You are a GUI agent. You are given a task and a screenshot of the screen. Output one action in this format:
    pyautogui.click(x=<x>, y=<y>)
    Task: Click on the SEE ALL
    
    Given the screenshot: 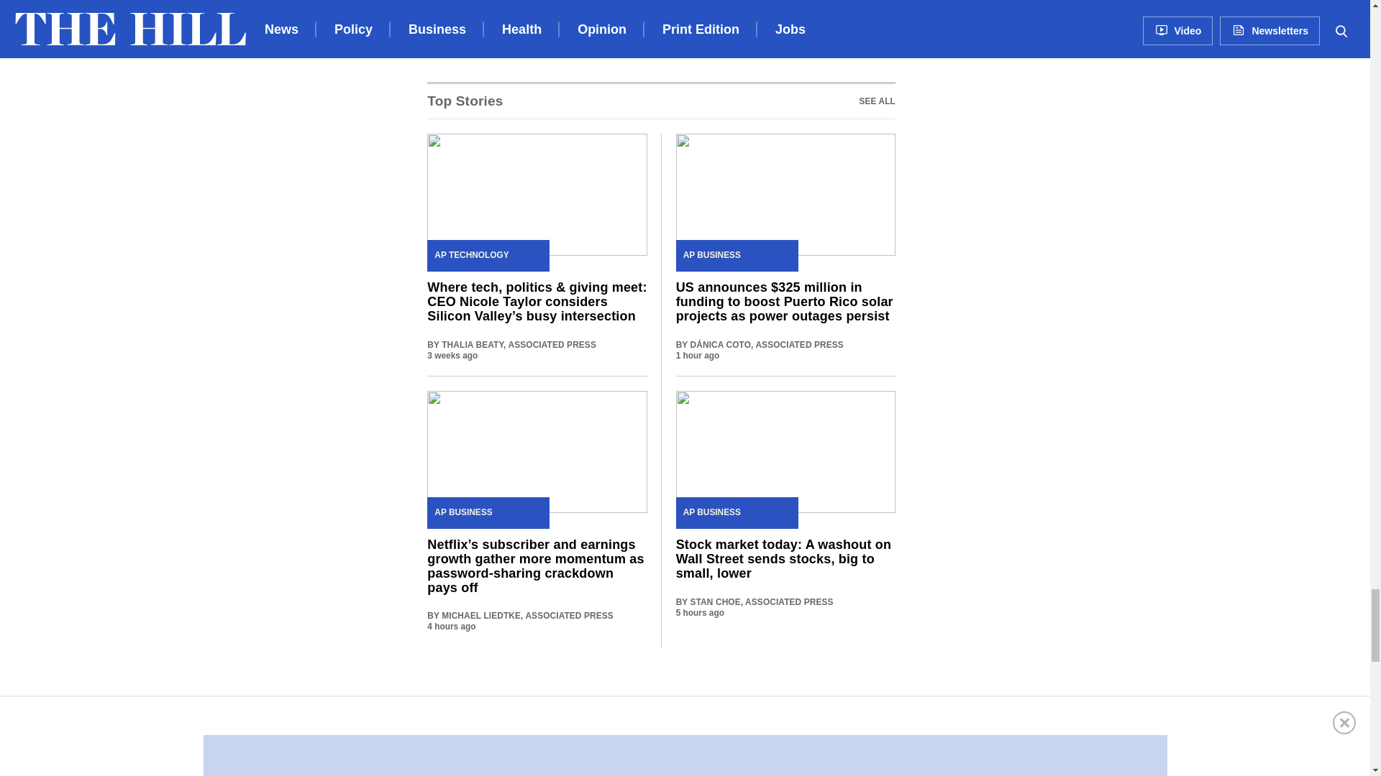 What is the action you would take?
    pyautogui.click(x=877, y=101)
    